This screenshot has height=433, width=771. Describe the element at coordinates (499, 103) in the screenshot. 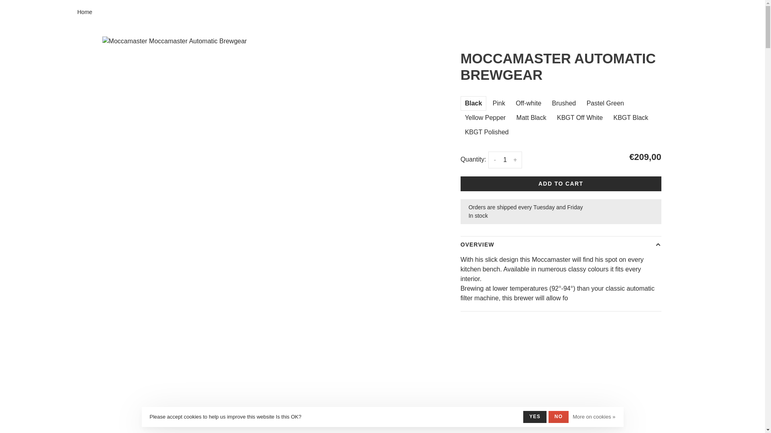

I see `Pink` at that location.